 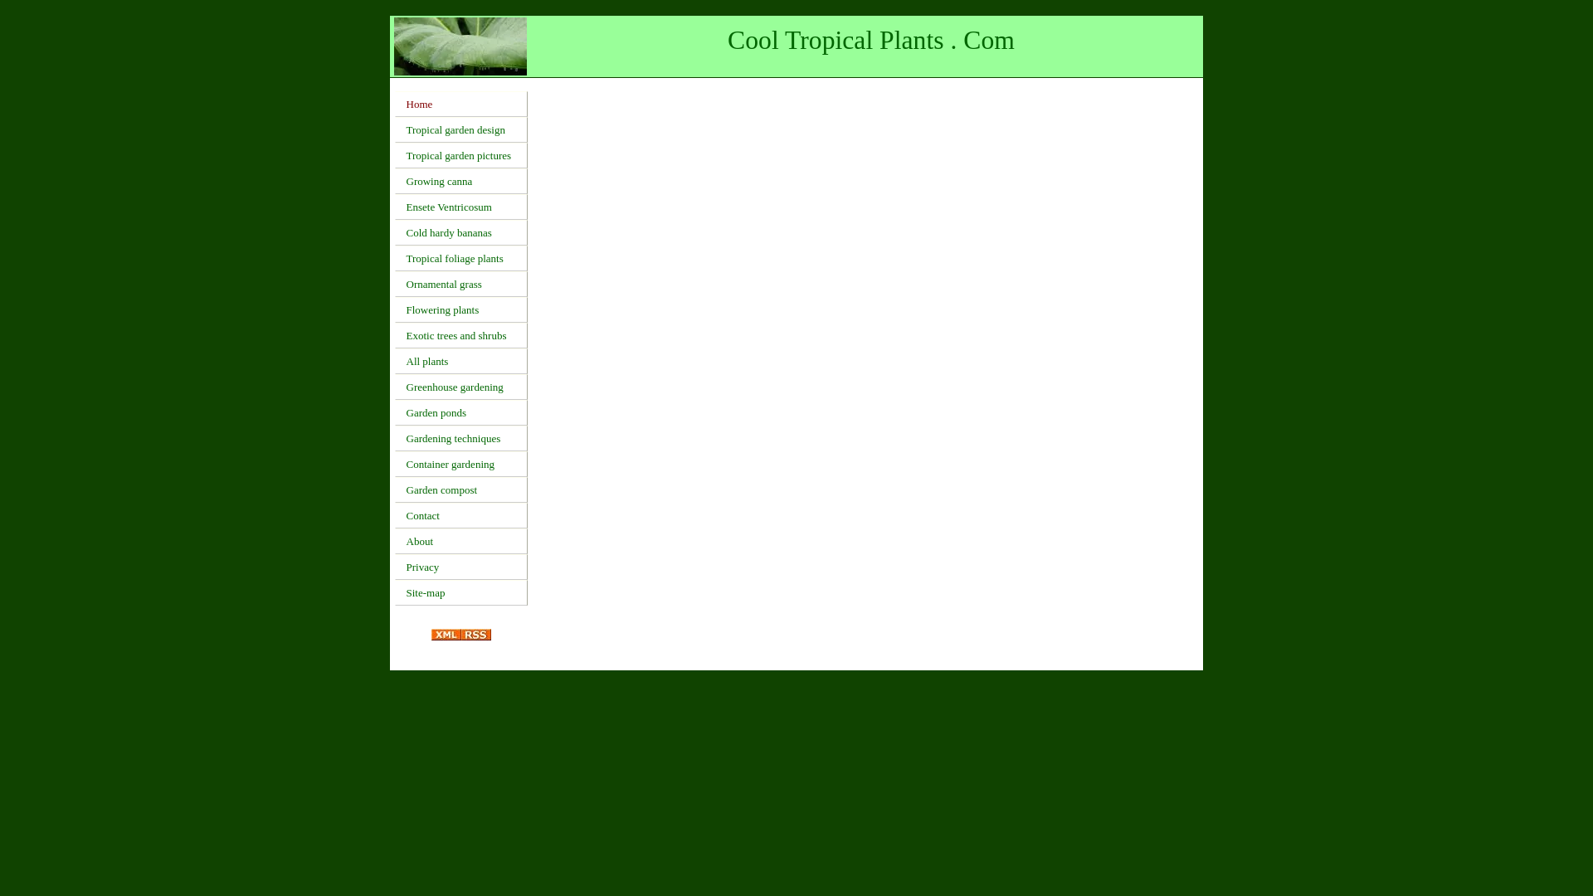 I want to click on Tropical garden pictures, so click(x=461, y=155).